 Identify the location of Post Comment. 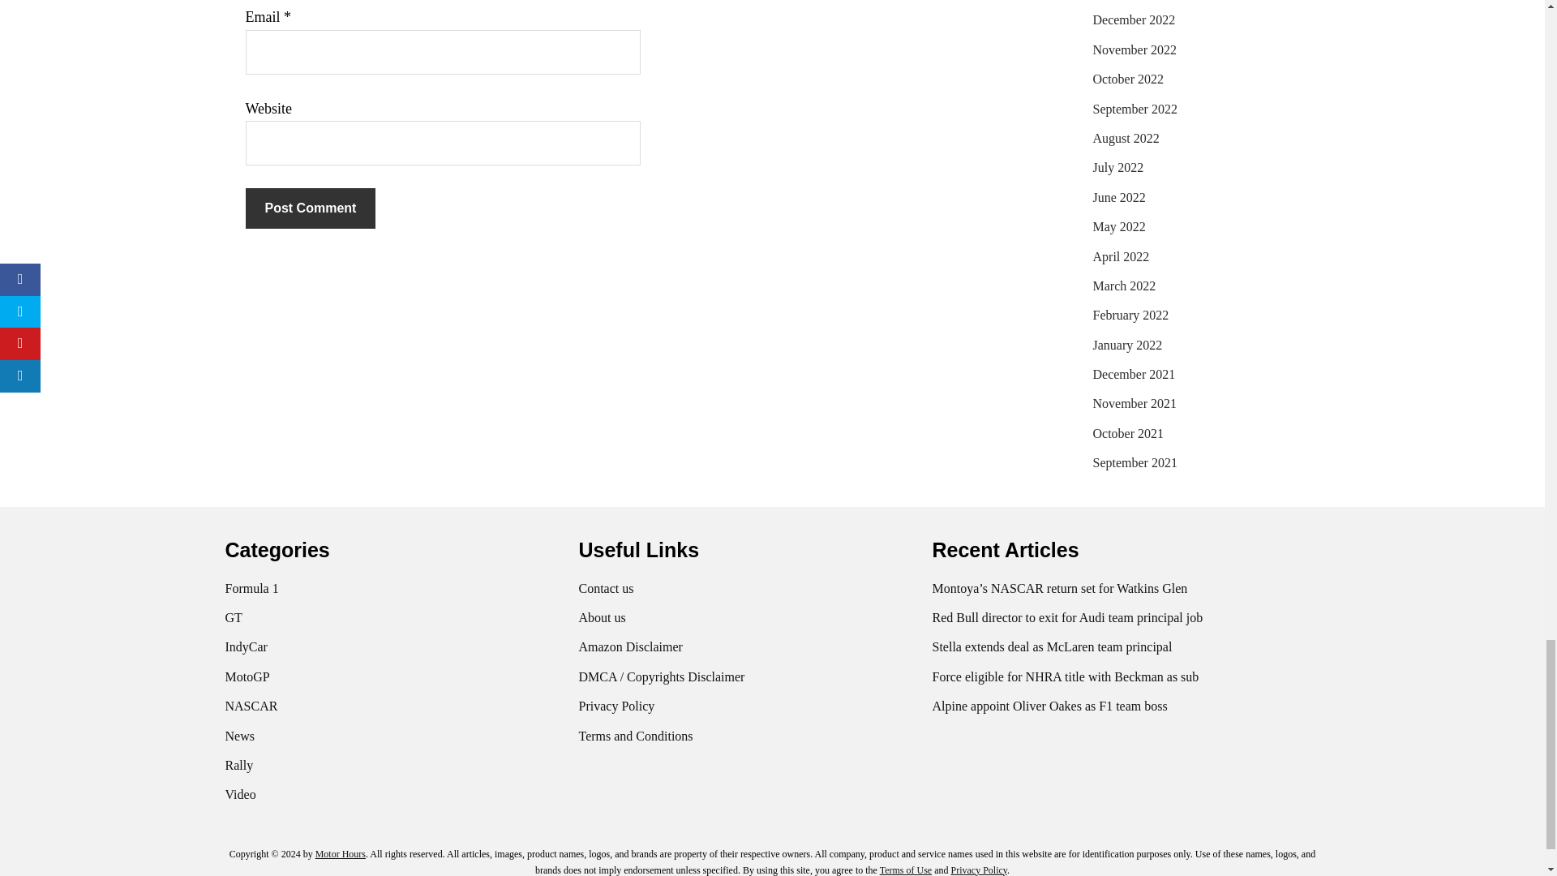
(310, 208).